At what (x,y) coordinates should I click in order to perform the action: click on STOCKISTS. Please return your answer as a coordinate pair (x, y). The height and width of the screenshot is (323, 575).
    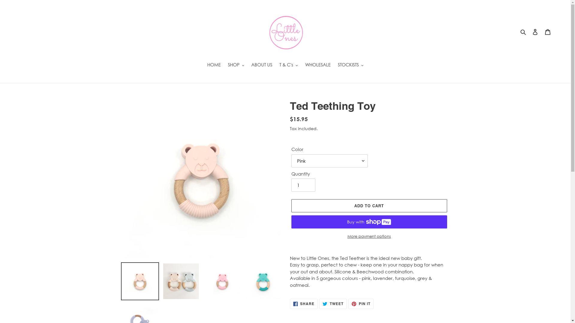
    Looking at the image, I should click on (351, 65).